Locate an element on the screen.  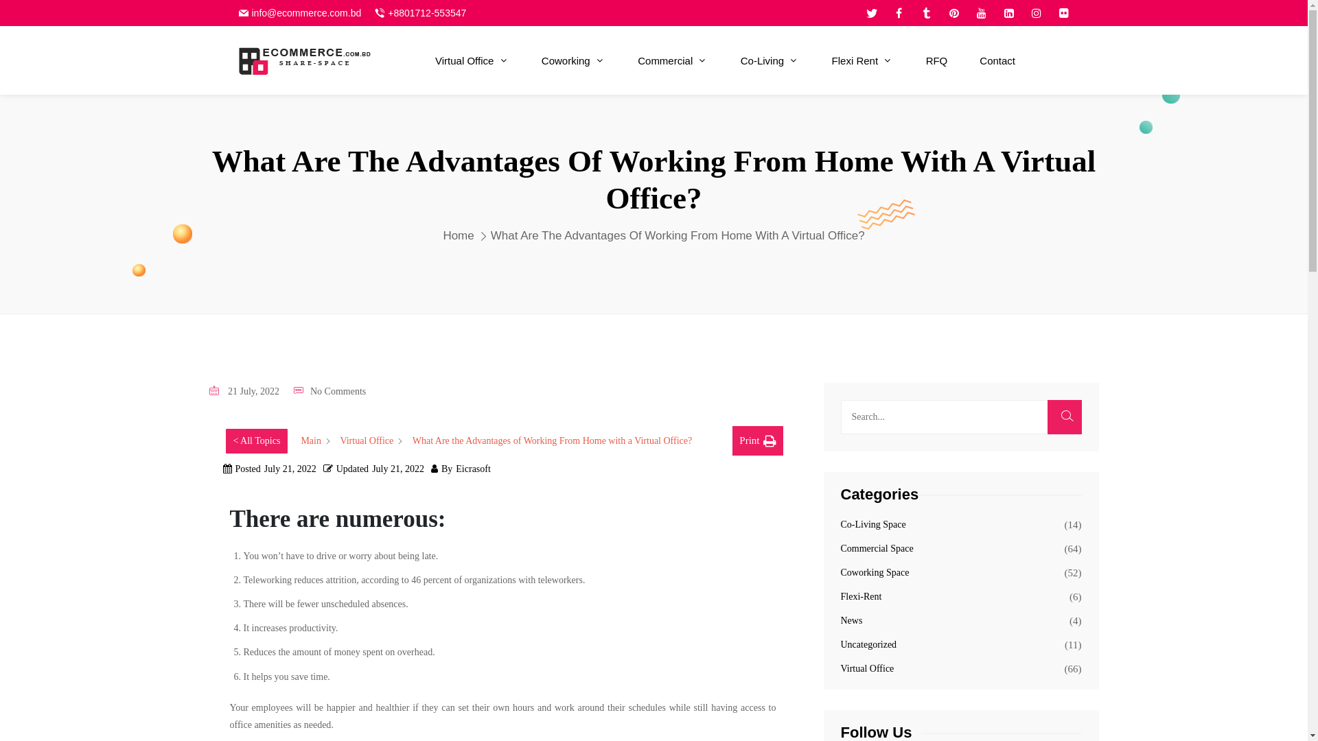
RFQ is located at coordinates (937, 60).